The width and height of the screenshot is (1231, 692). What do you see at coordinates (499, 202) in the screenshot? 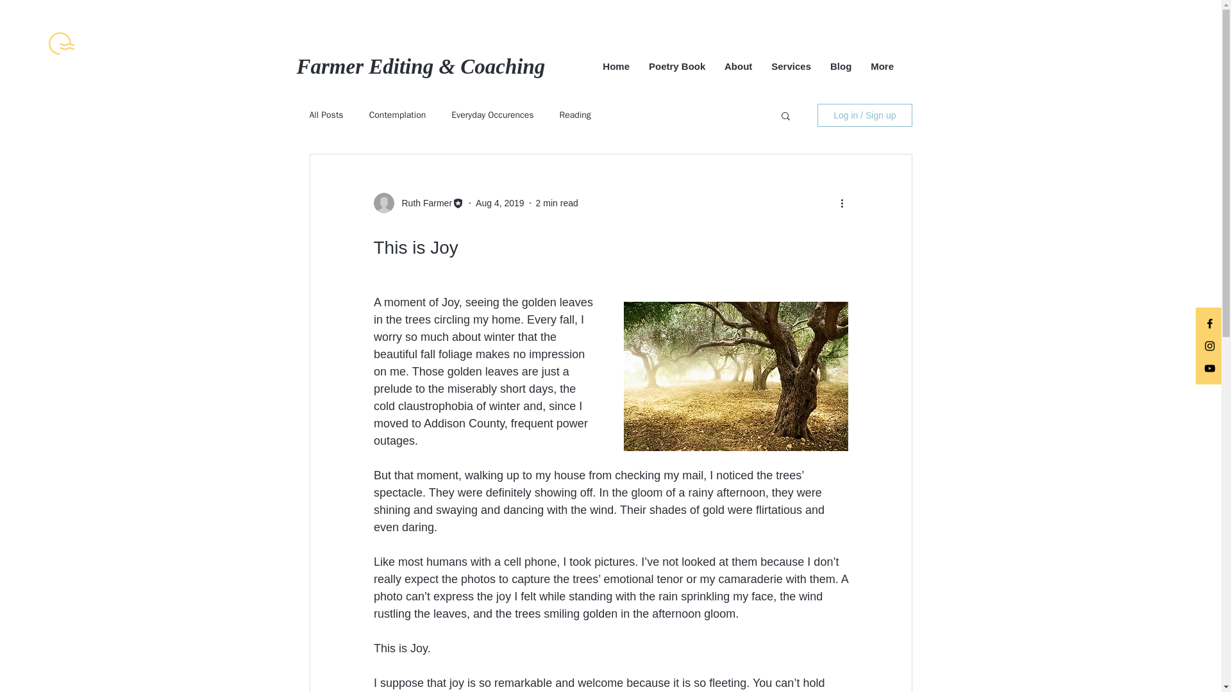
I see `Aug 4, 2019` at bounding box center [499, 202].